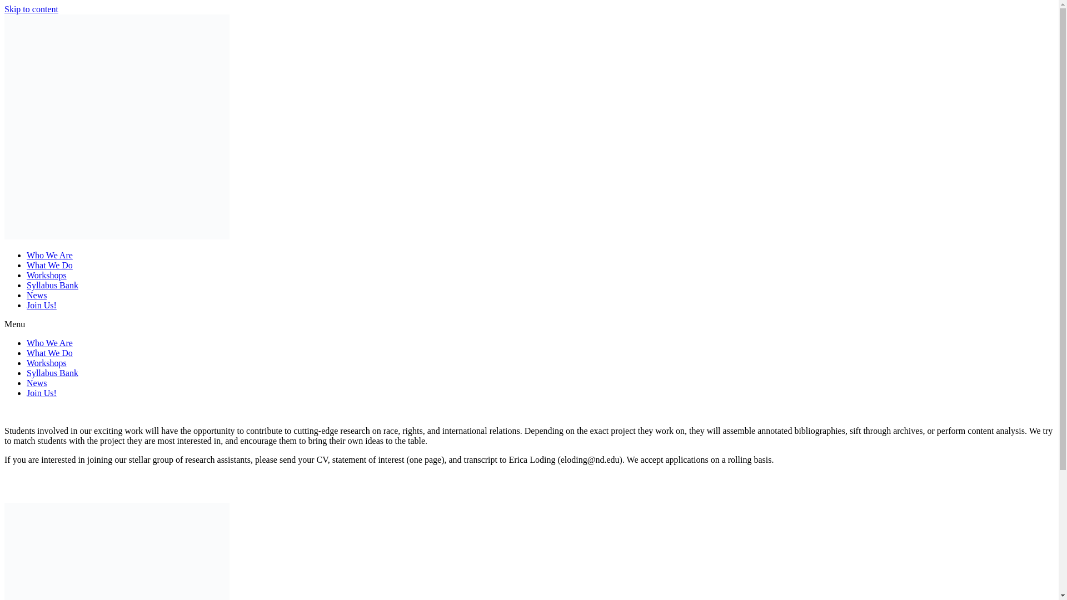 The image size is (1067, 600). Describe the element at coordinates (49, 255) in the screenshot. I see `Who We Are` at that location.